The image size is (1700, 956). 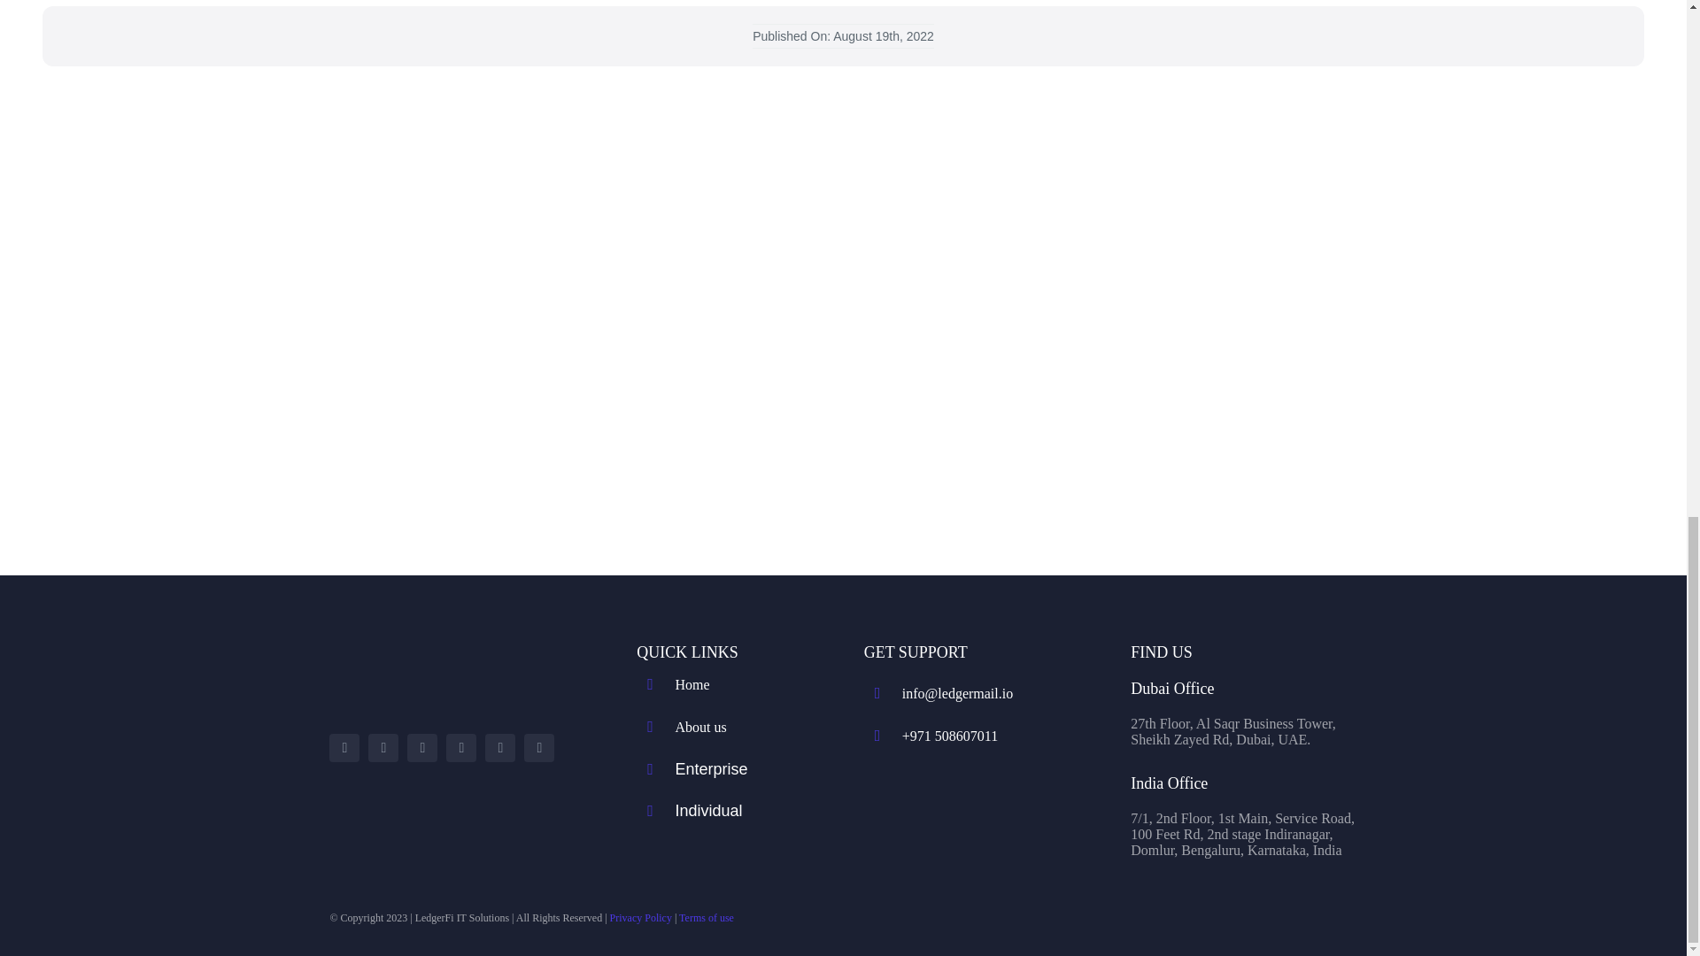 What do you see at coordinates (421, 747) in the screenshot?
I see `YouTube` at bounding box center [421, 747].